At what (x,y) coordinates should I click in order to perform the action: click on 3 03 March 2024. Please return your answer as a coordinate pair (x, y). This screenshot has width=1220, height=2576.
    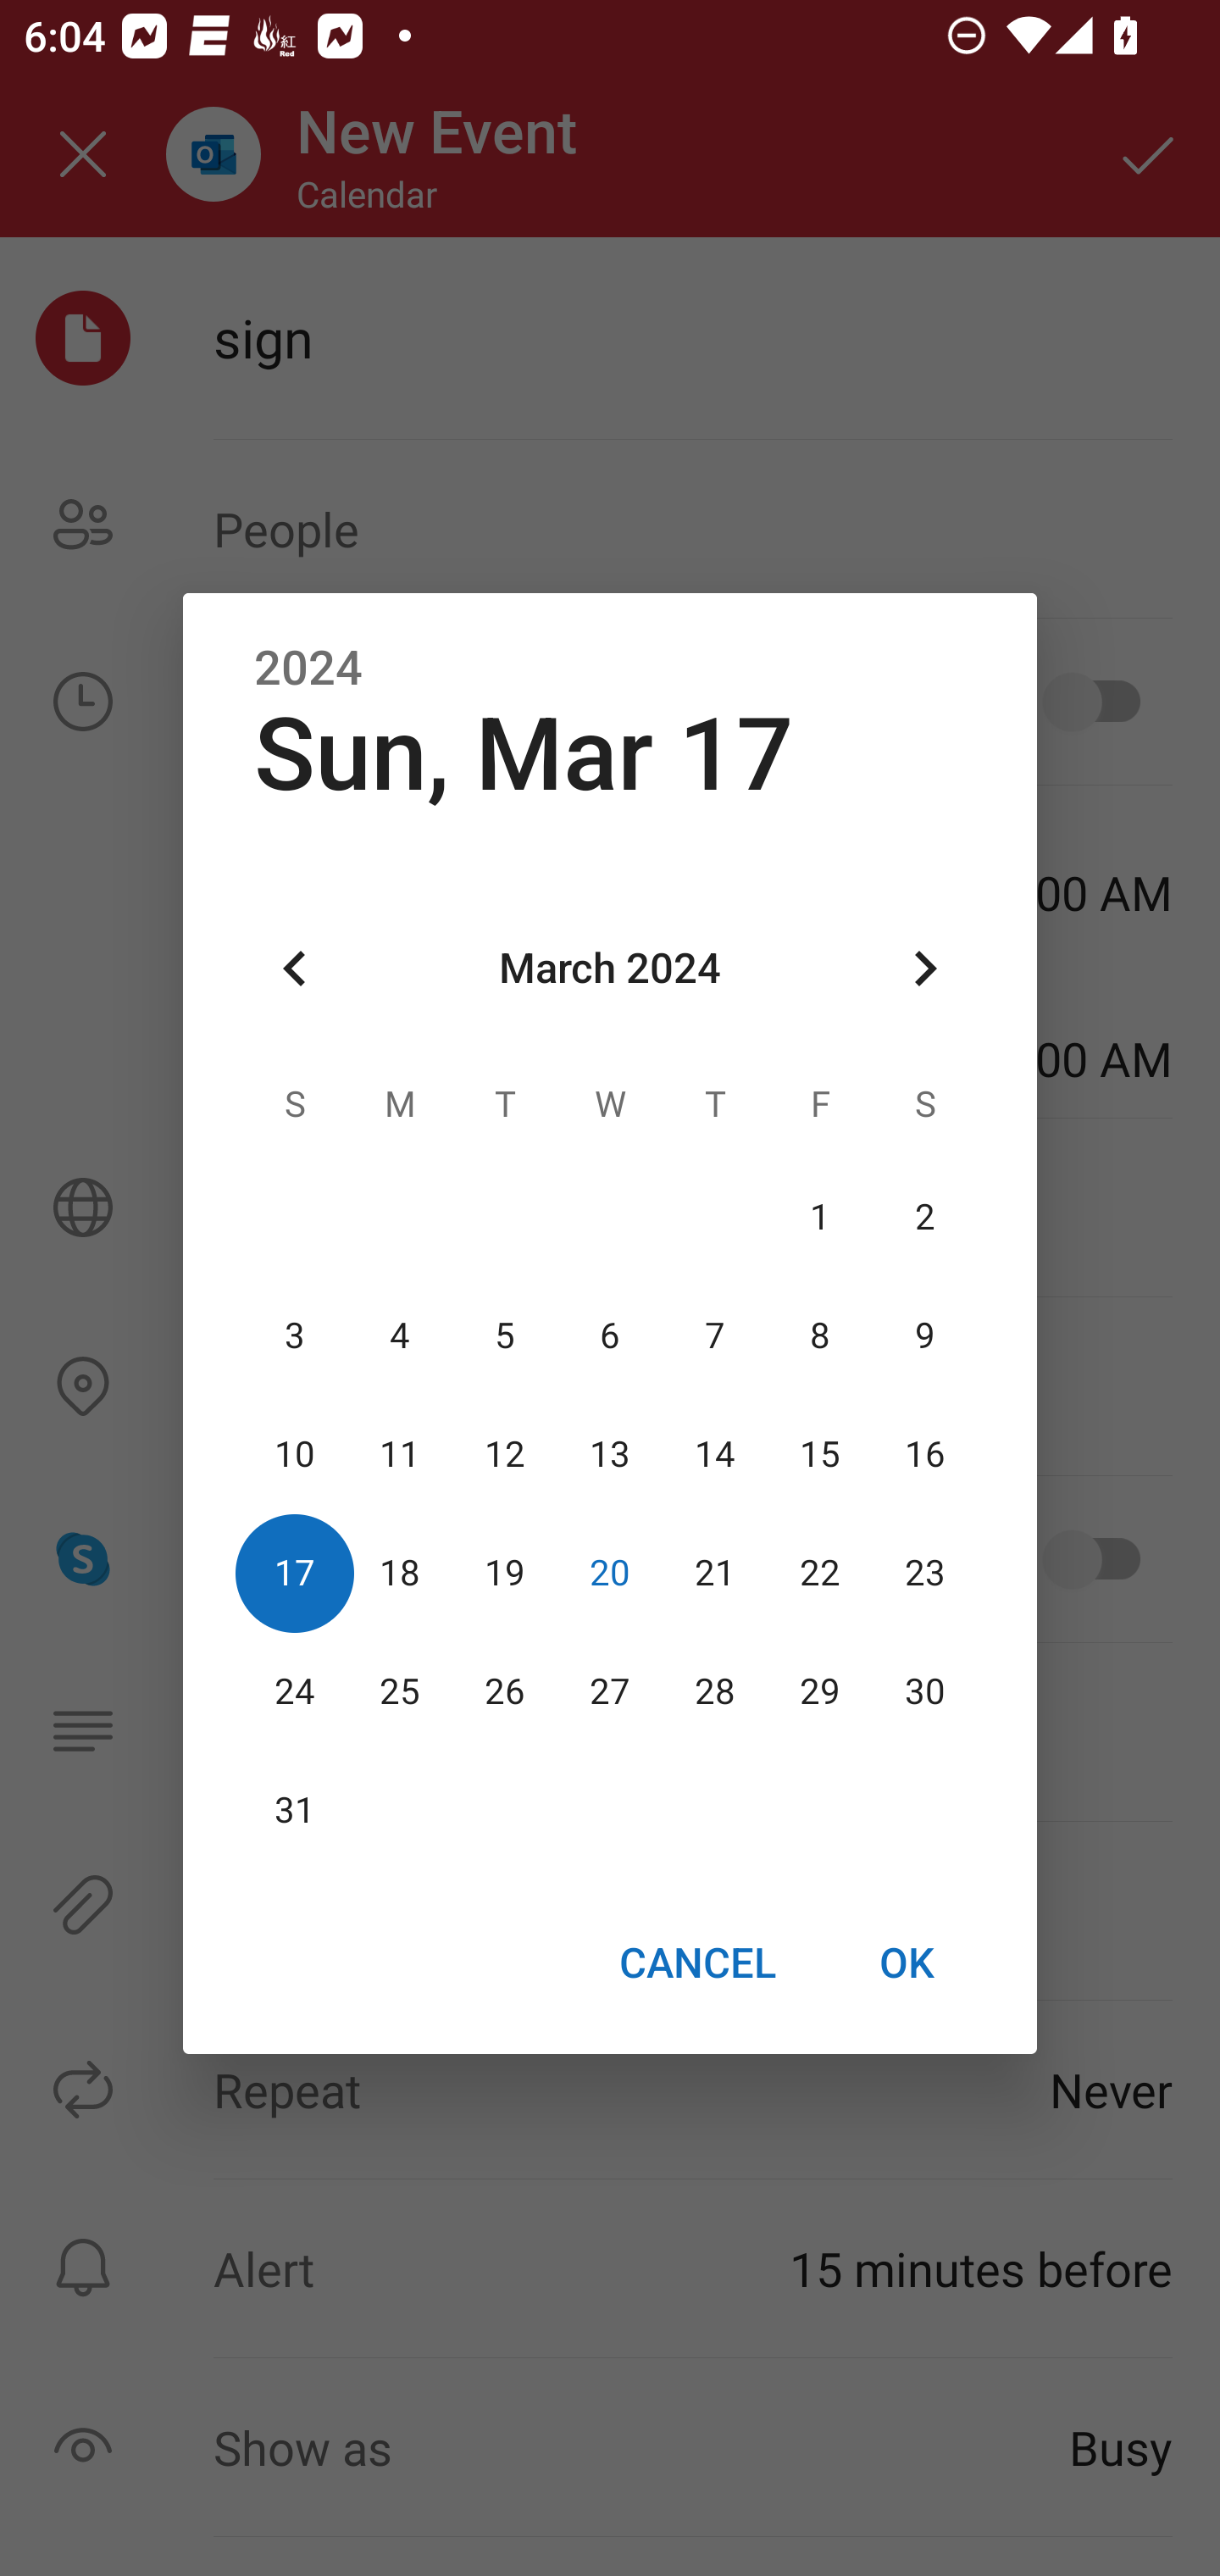
    Looking at the image, I should click on (295, 1336).